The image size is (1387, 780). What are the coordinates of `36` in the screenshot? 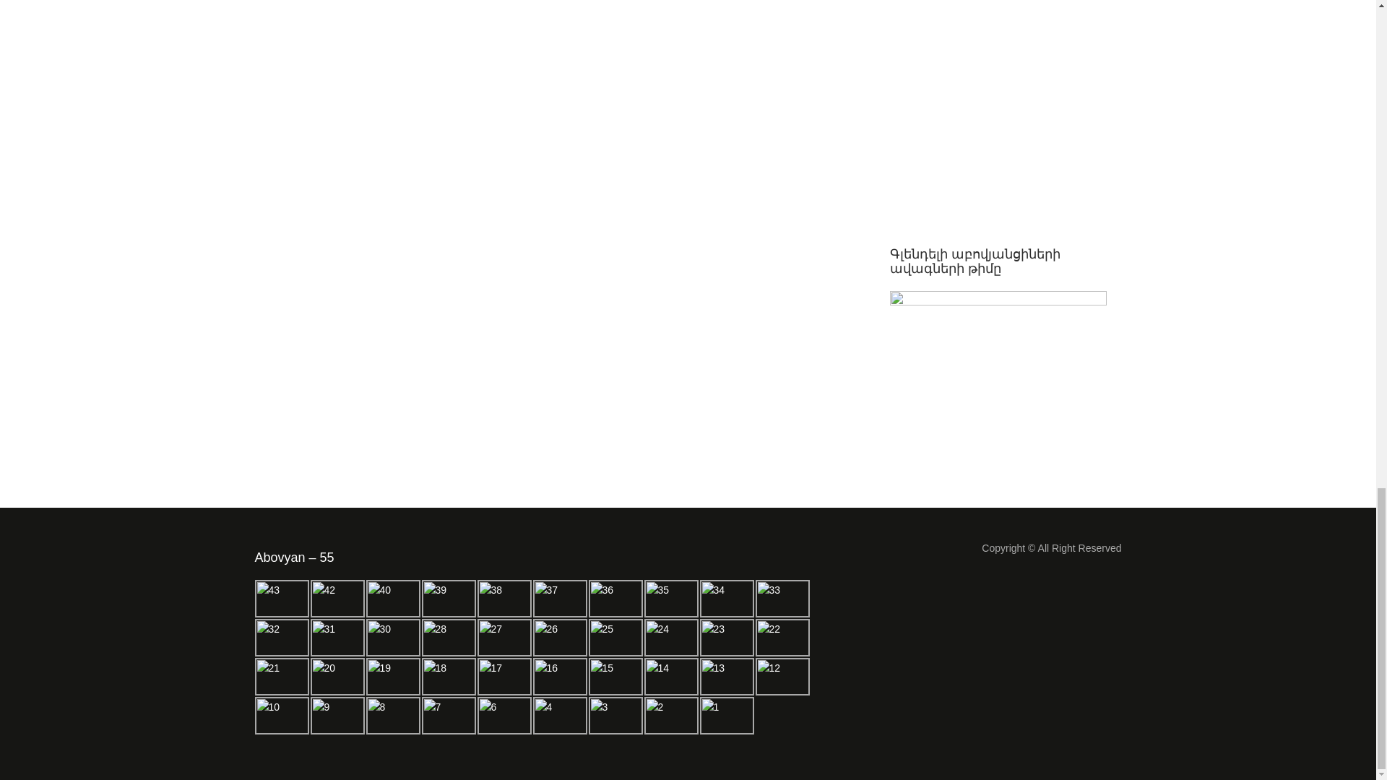 It's located at (615, 599).